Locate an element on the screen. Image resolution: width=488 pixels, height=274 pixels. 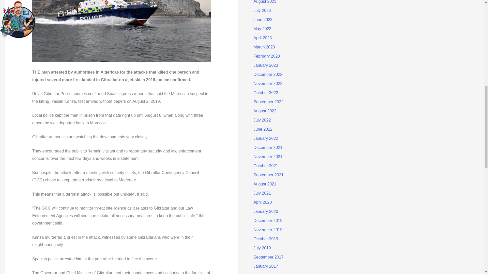
February 2023 is located at coordinates (266, 56).